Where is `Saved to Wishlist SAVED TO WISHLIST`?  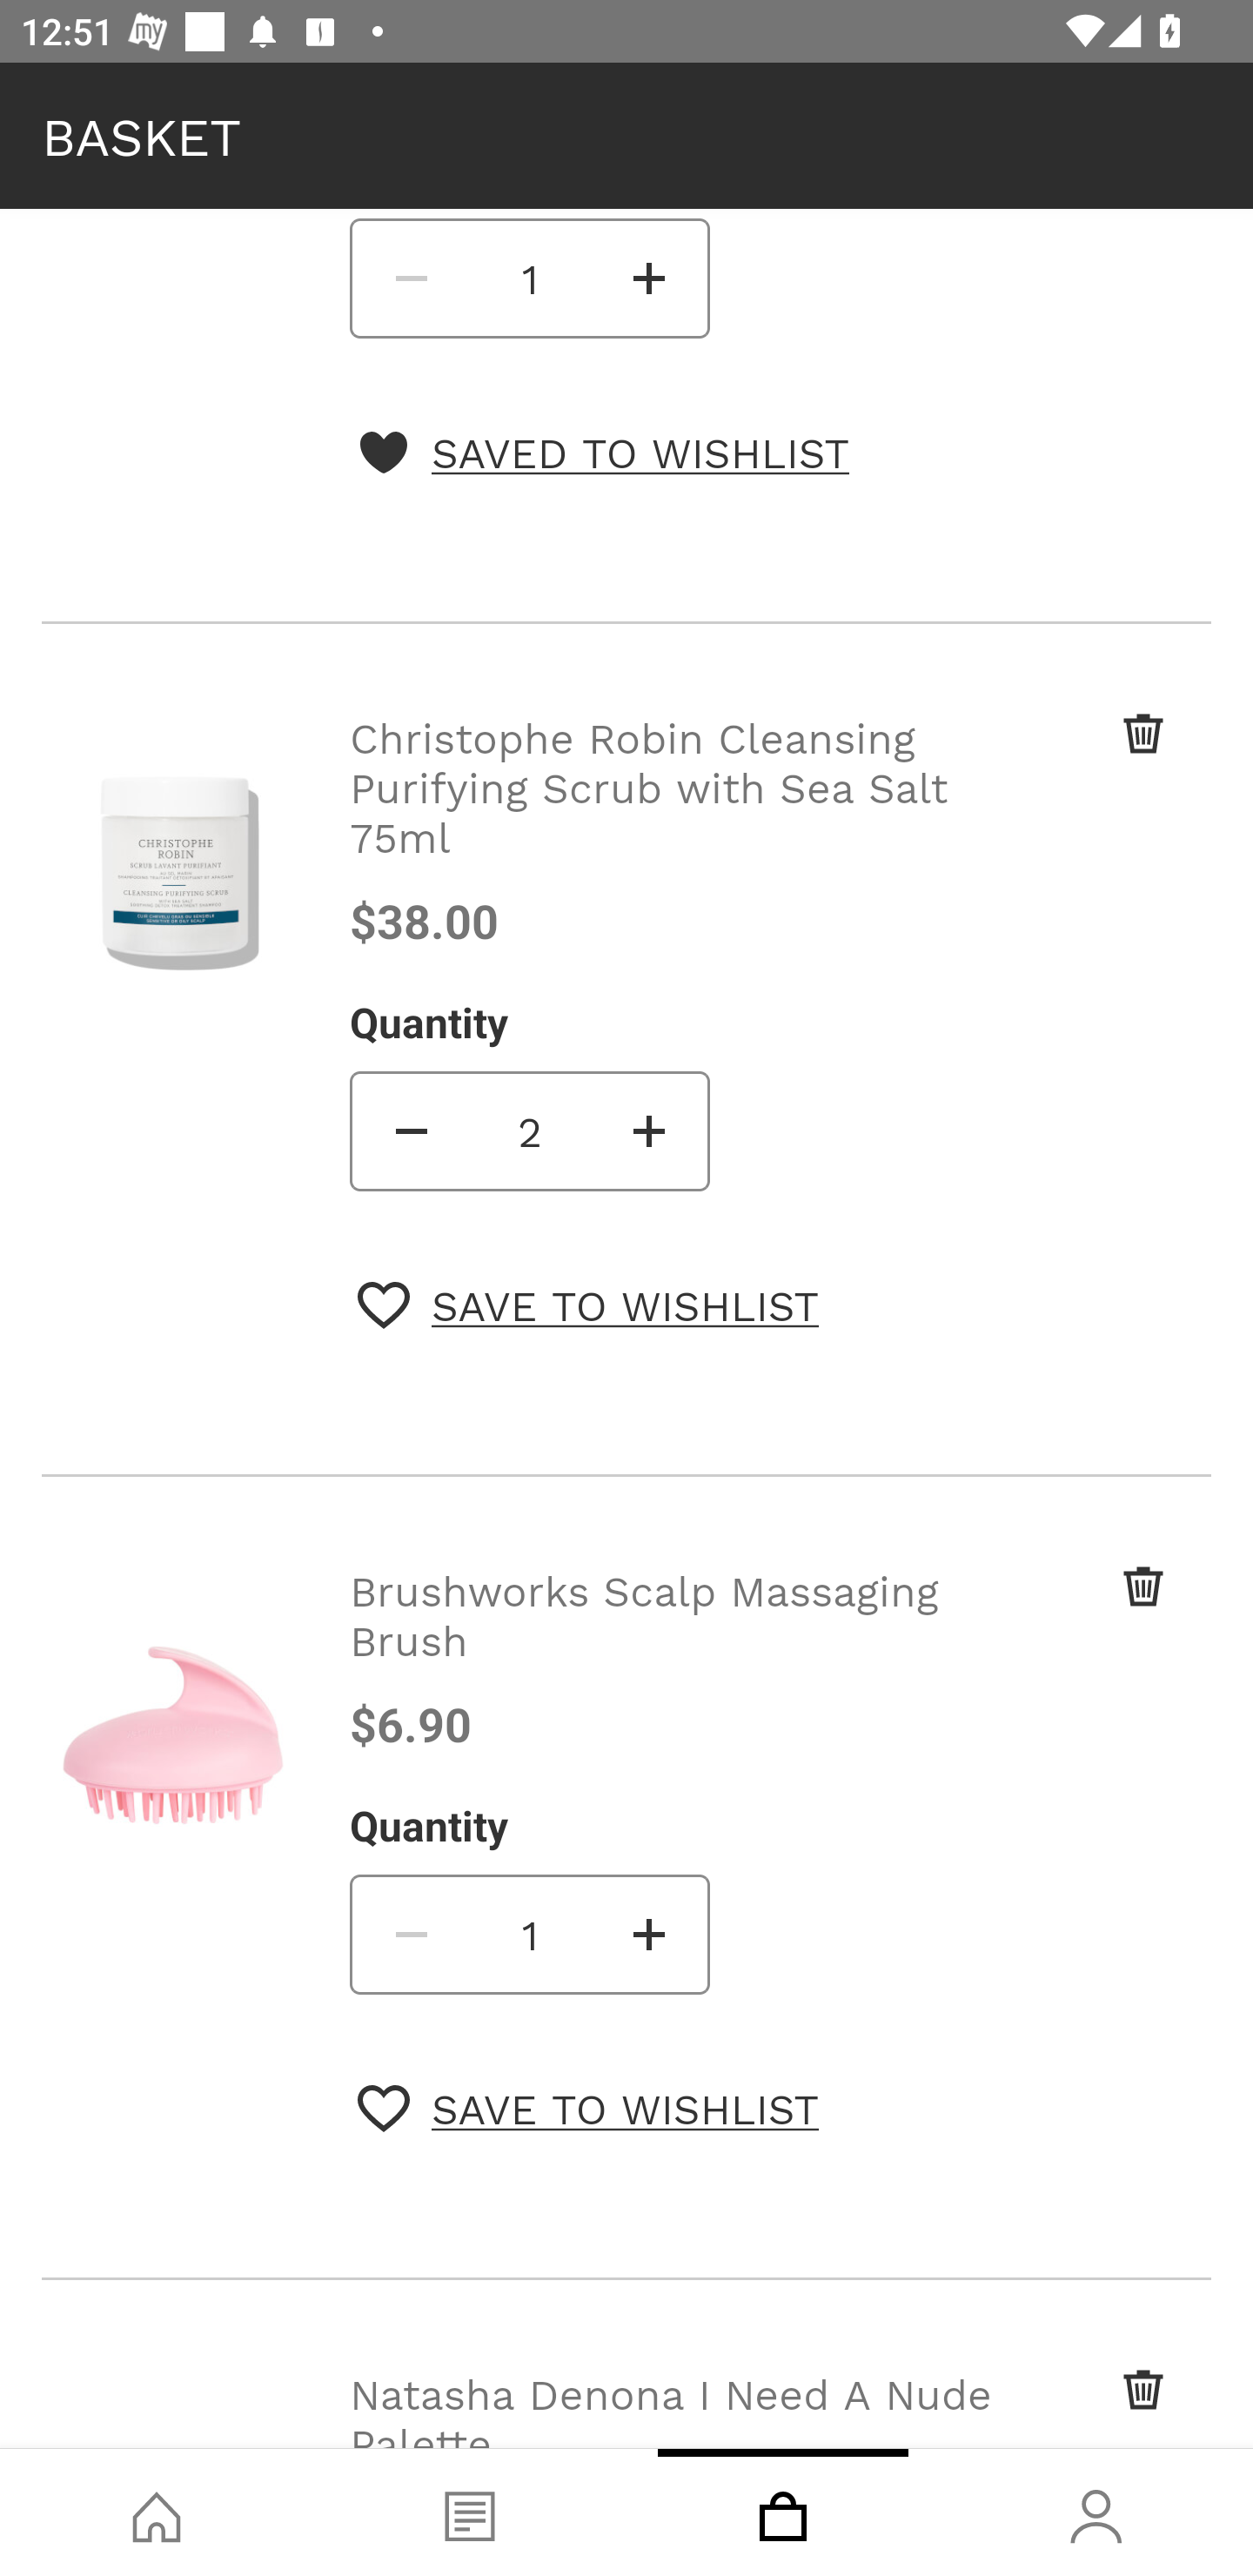 Saved to Wishlist SAVED TO WISHLIST is located at coordinates (603, 453).